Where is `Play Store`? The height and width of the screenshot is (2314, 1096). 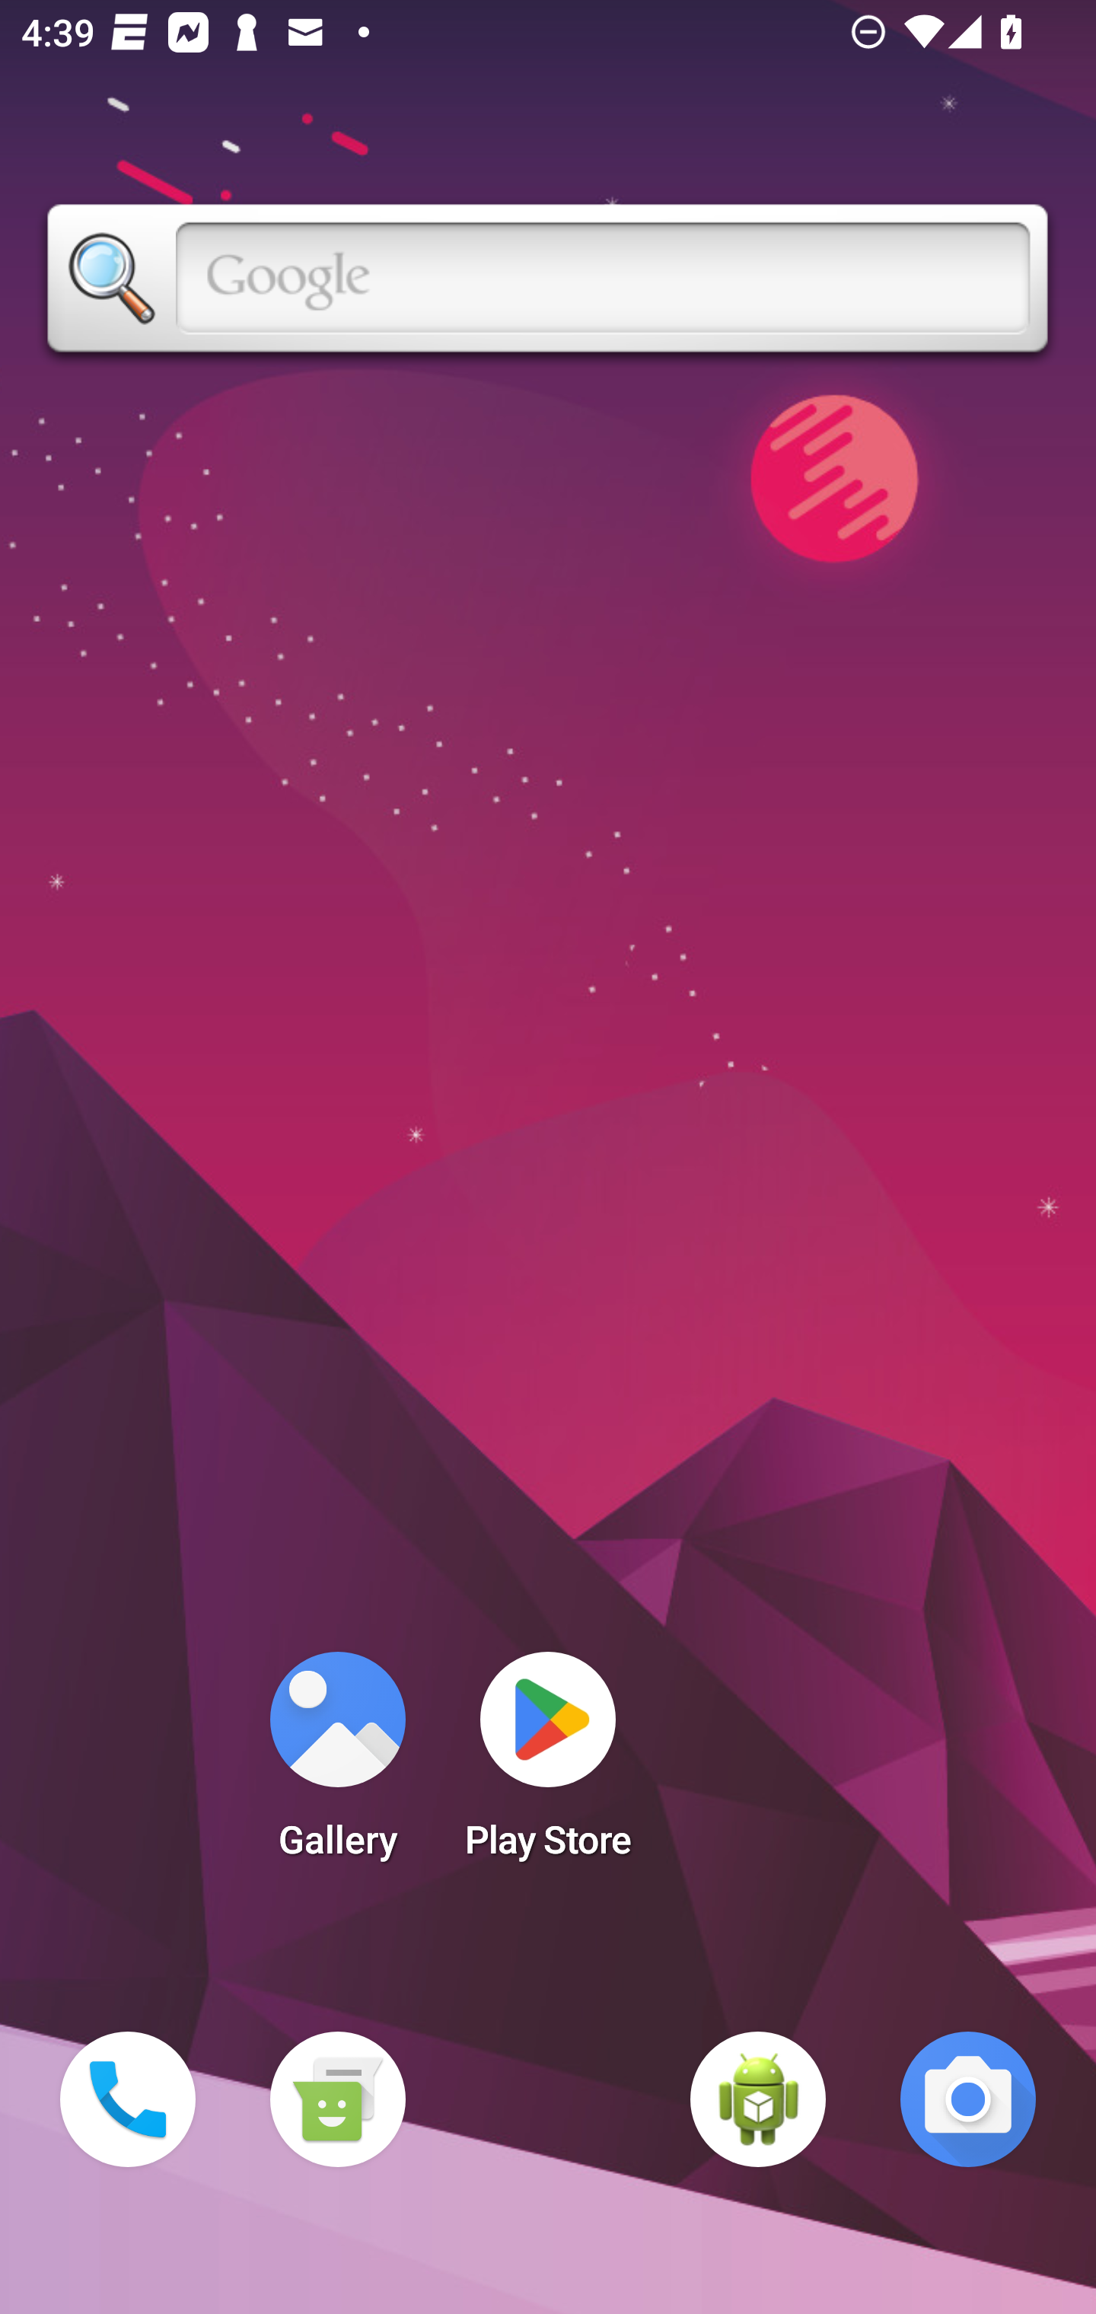
Play Store is located at coordinates (548, 1764).